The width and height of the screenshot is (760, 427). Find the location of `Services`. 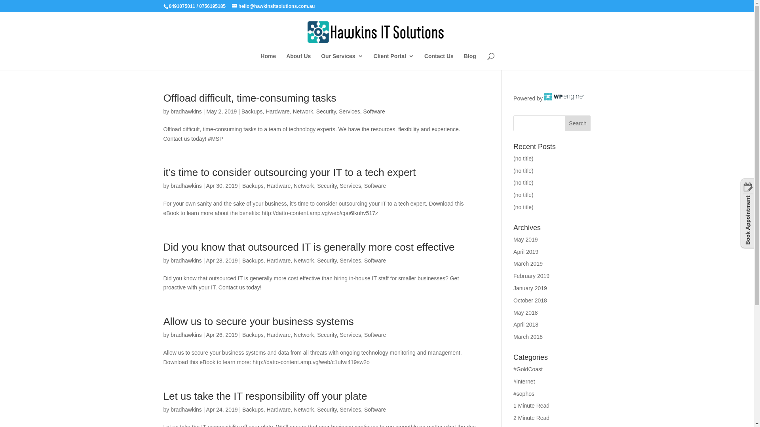

Services is located at coordinates (350, 111).